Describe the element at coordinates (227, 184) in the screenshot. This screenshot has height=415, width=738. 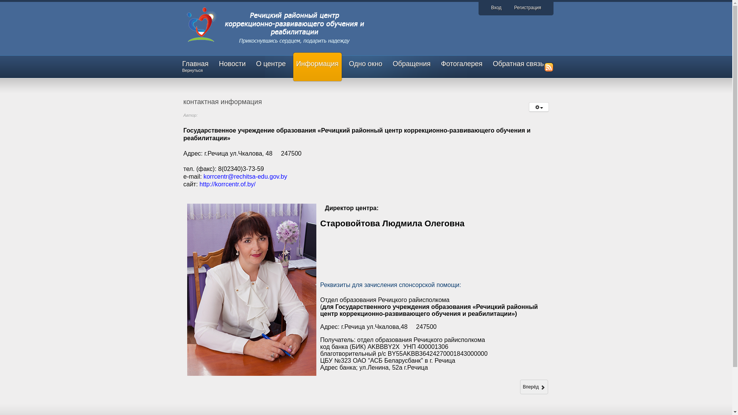
I see `http://korrcentr.of.by/` at that location.